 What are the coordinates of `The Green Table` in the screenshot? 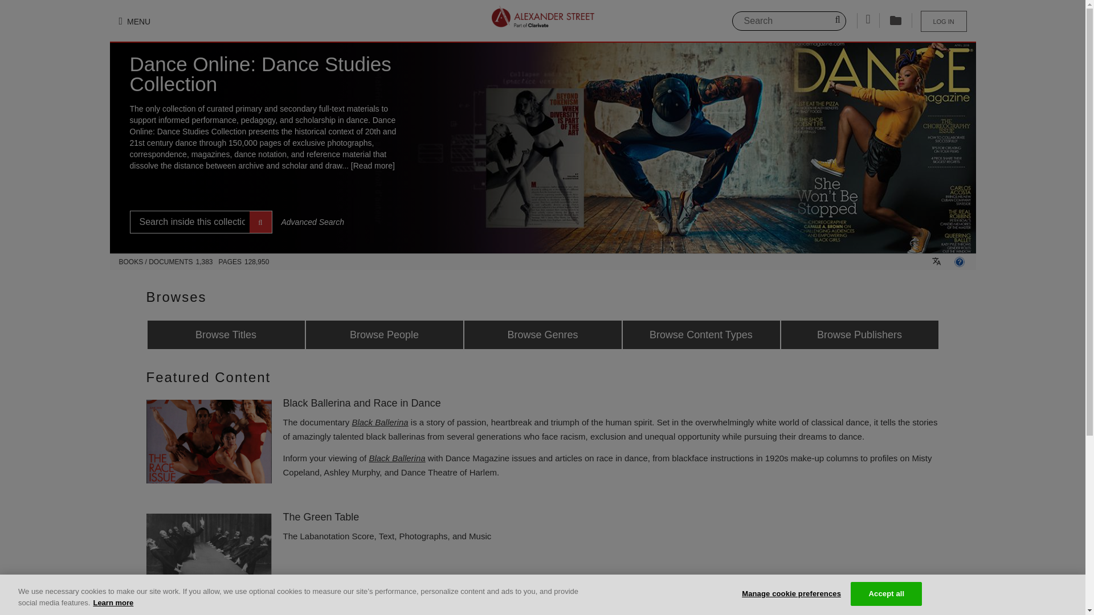 It's located at (209, 555).